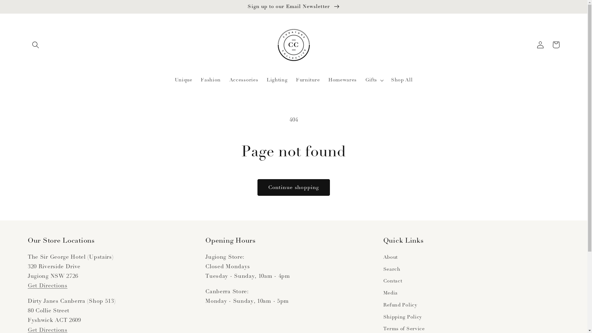  What do you see at coordinates (244, 80) in the screenshot?
I see `Accessories` at bounding box center [244, 80].